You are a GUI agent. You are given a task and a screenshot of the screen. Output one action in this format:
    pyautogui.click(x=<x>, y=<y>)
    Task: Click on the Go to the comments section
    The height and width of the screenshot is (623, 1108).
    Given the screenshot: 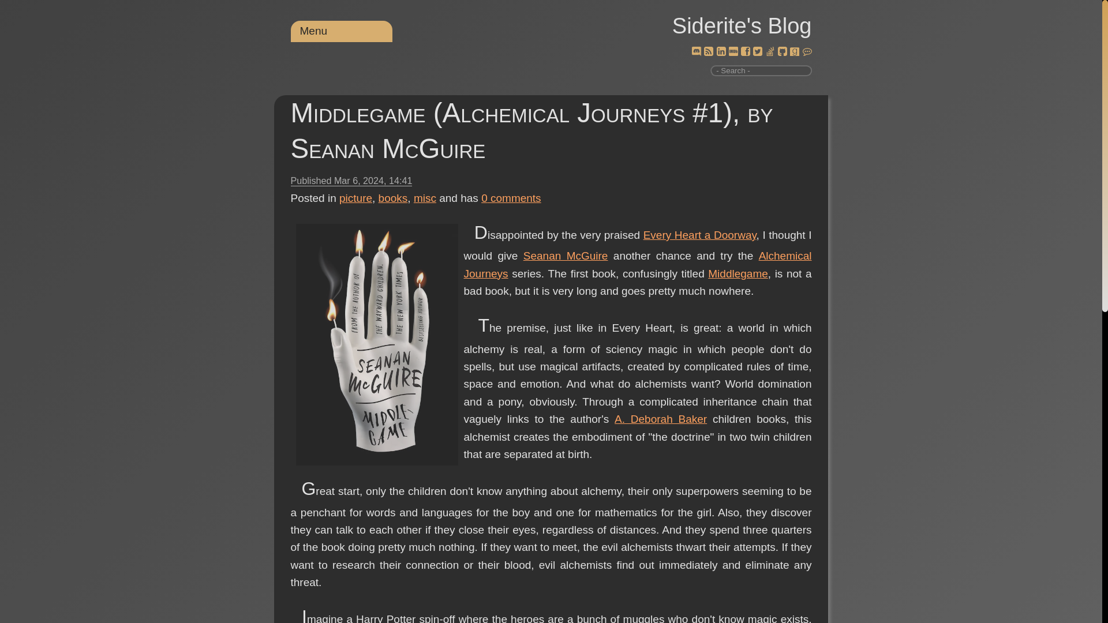 What is the action you would take?
    pyautogui.click(x=511, y=198)
    